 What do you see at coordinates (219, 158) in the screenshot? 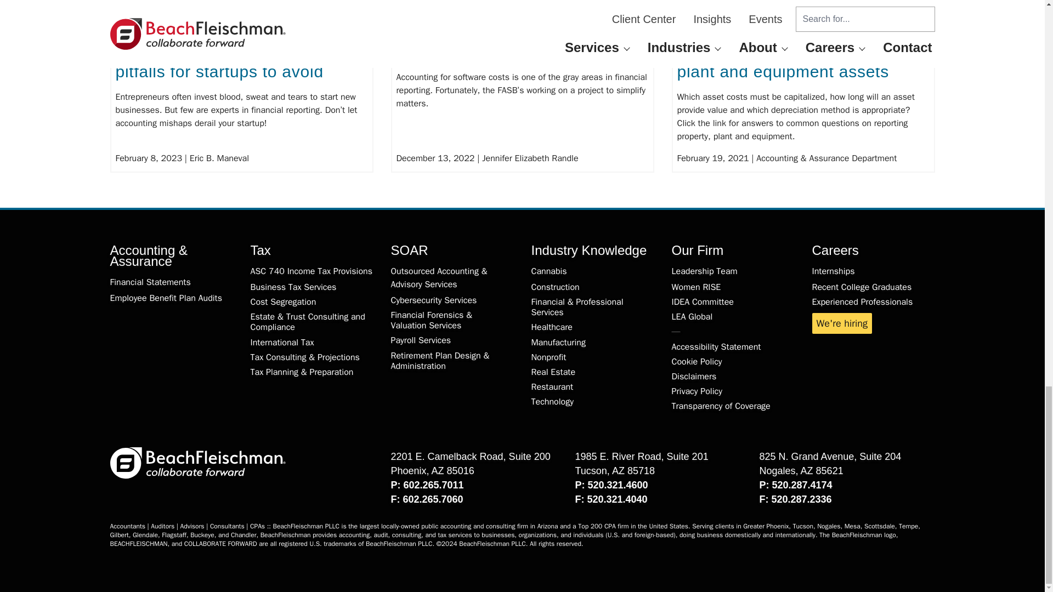
I see `Posts by Eric B. Maneval` at bounding box center [219, 158].